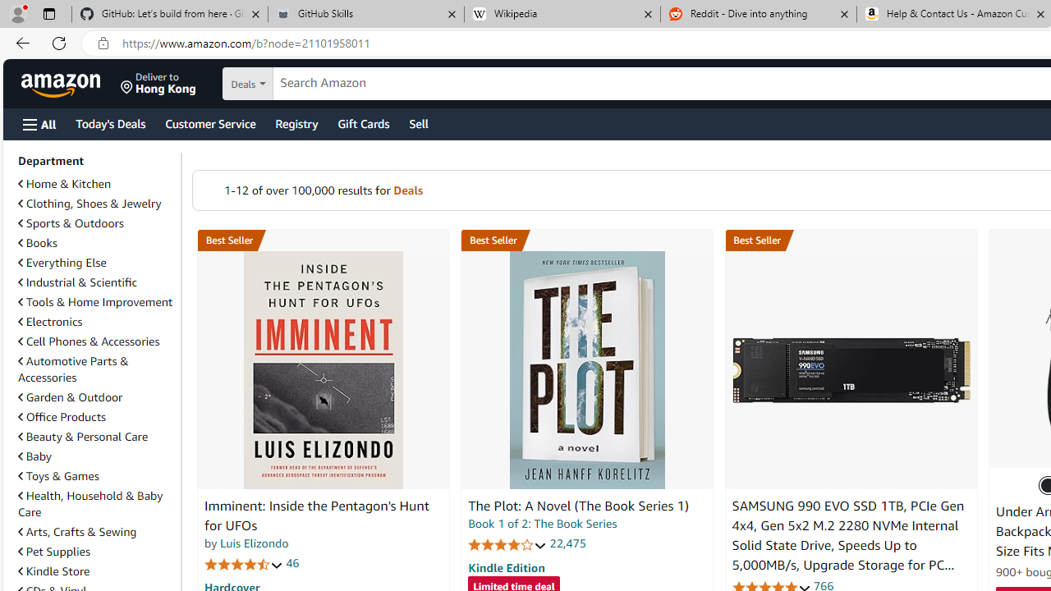 This screenshot has height=591, width=1051. I want to click on Sports & Outdoors, so click(96, 223).